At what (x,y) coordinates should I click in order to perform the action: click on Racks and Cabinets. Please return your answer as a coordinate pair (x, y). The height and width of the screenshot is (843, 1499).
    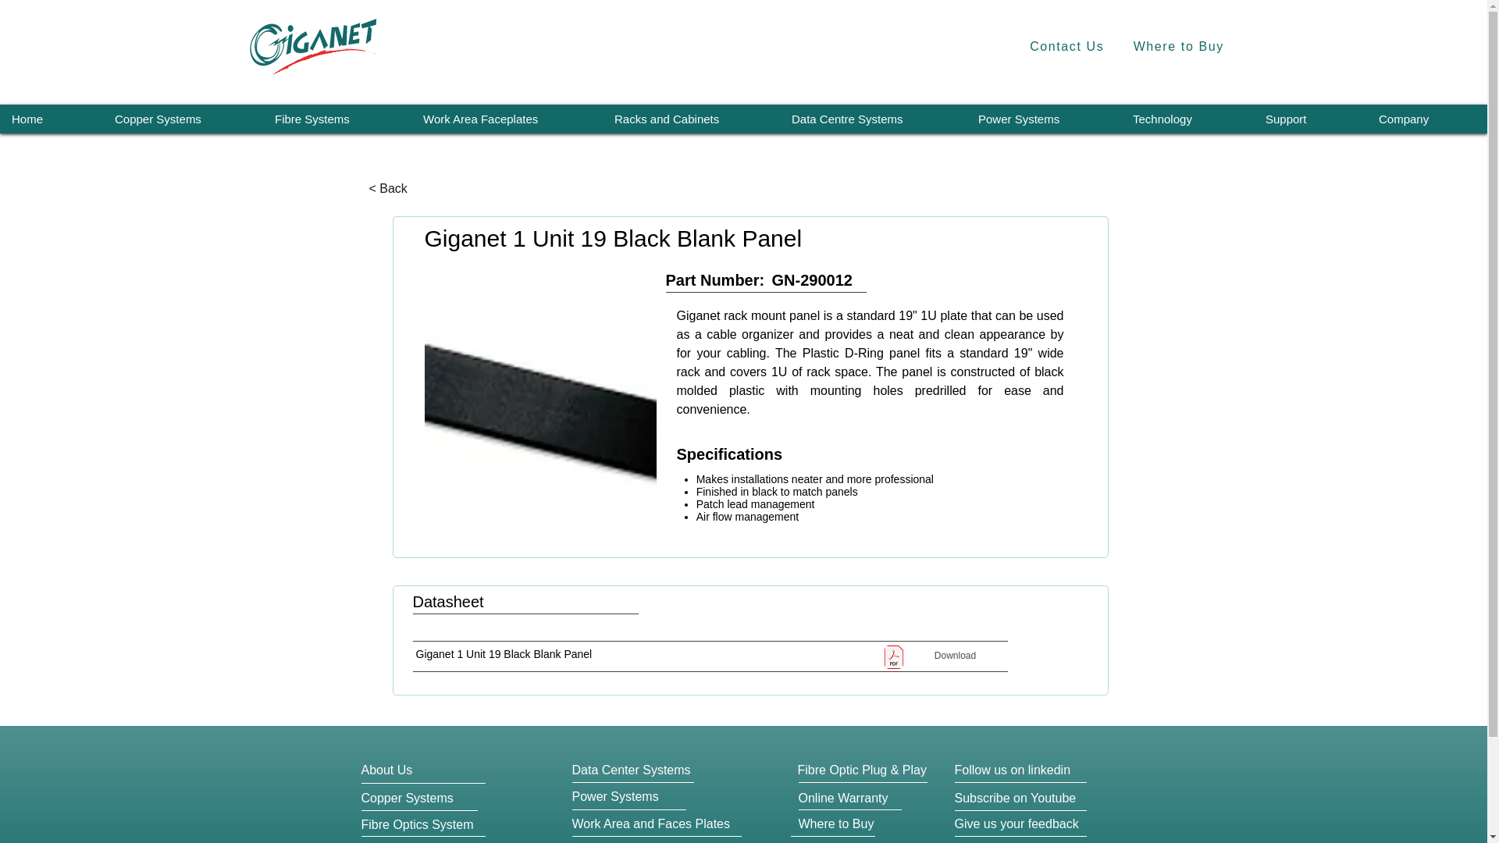
    Looking at the image, I should click on (690, 119).